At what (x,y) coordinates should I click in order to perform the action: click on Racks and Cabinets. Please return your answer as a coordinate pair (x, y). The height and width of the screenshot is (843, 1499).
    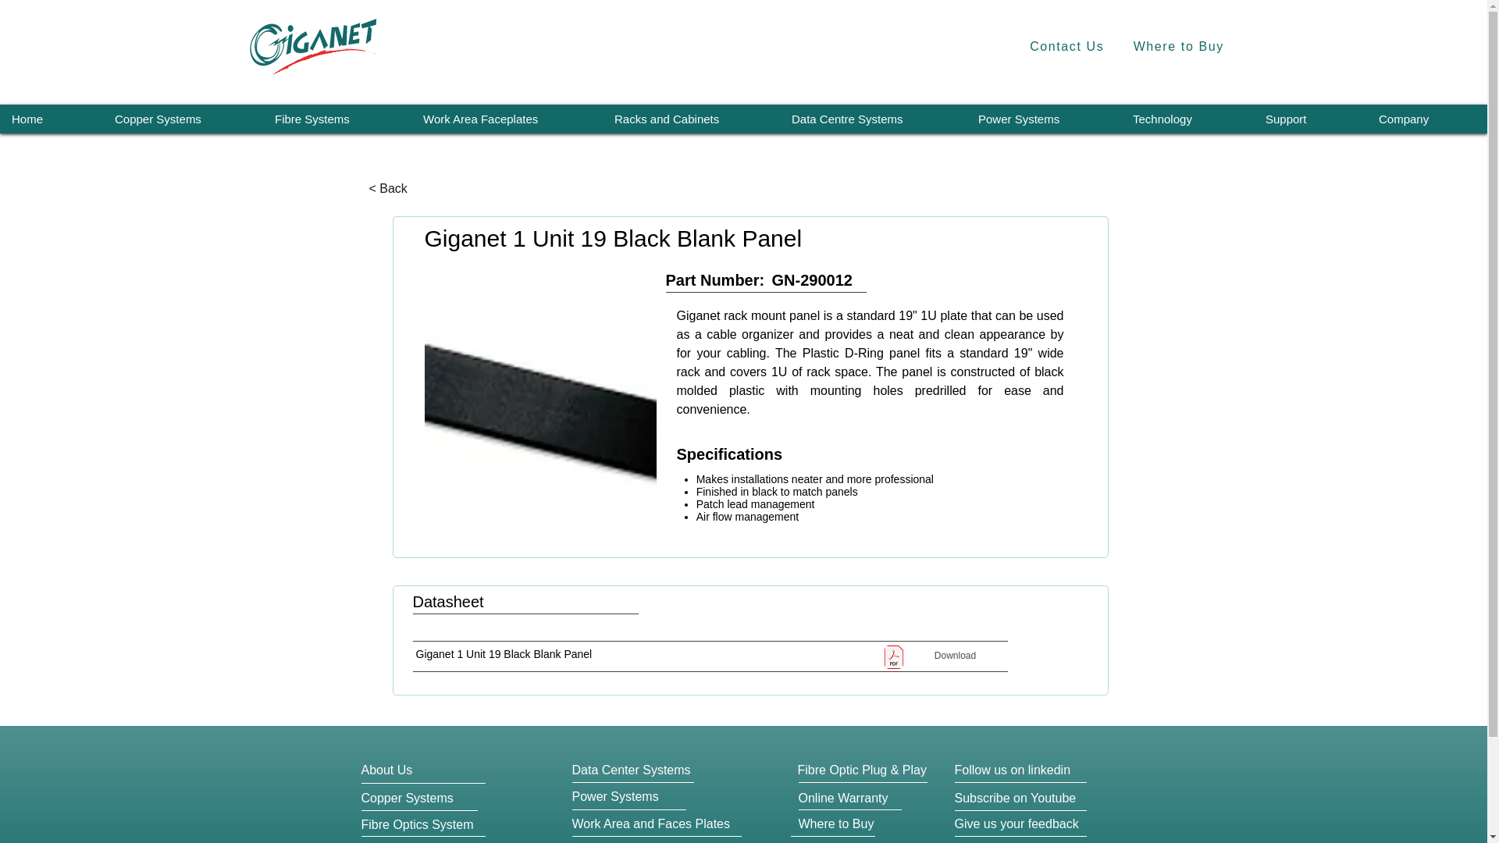
    Looking at the image, I should click on (690, 119).